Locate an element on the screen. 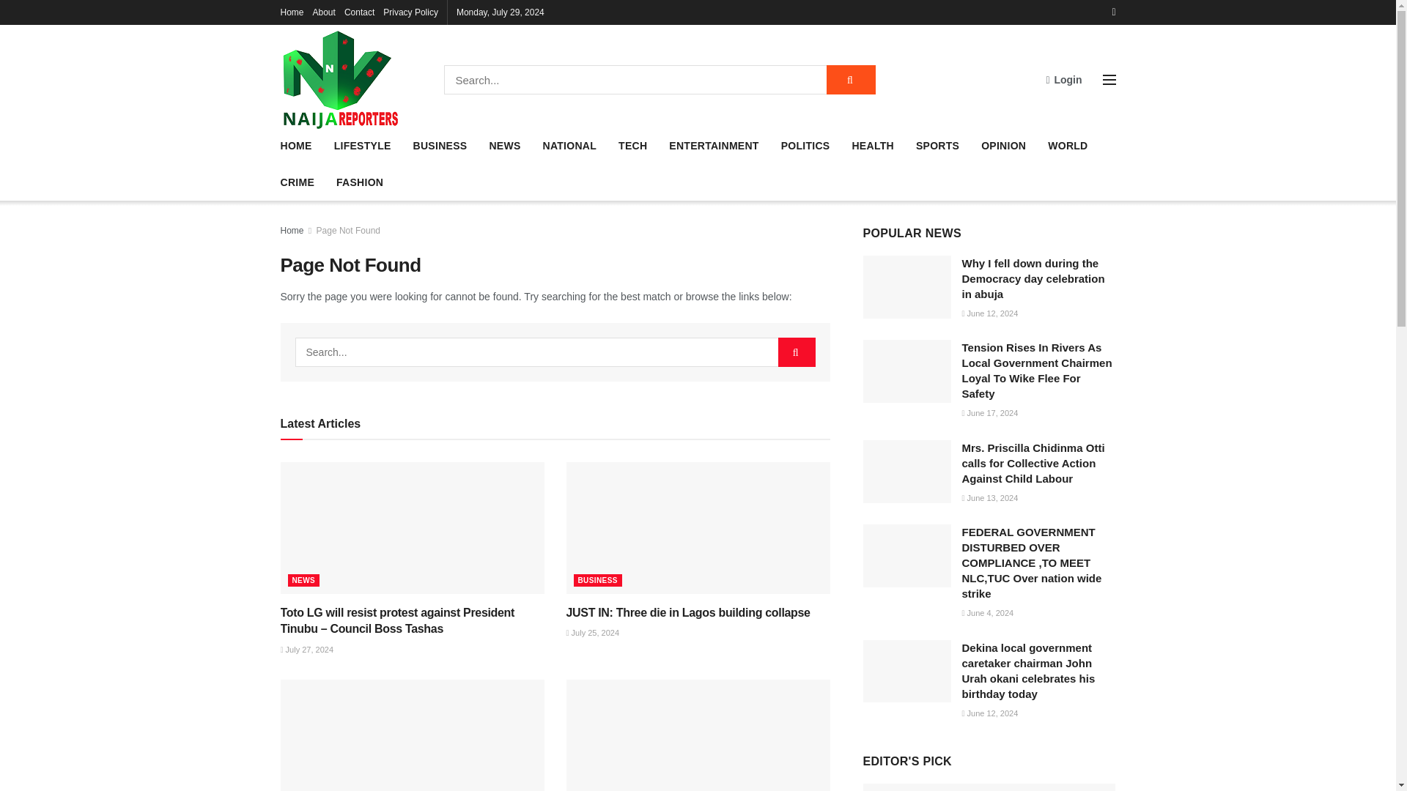  SPORTS is located at coordinates (937, 145).